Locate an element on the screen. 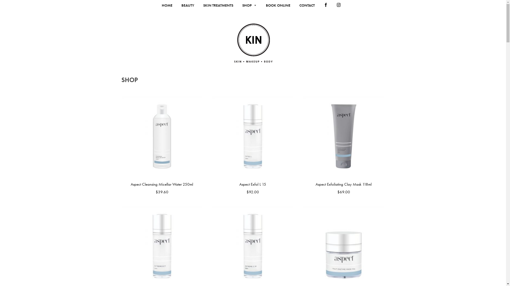 This screenshot has width=510, height=286. BEAUTY is located at coordinates (188, 5).